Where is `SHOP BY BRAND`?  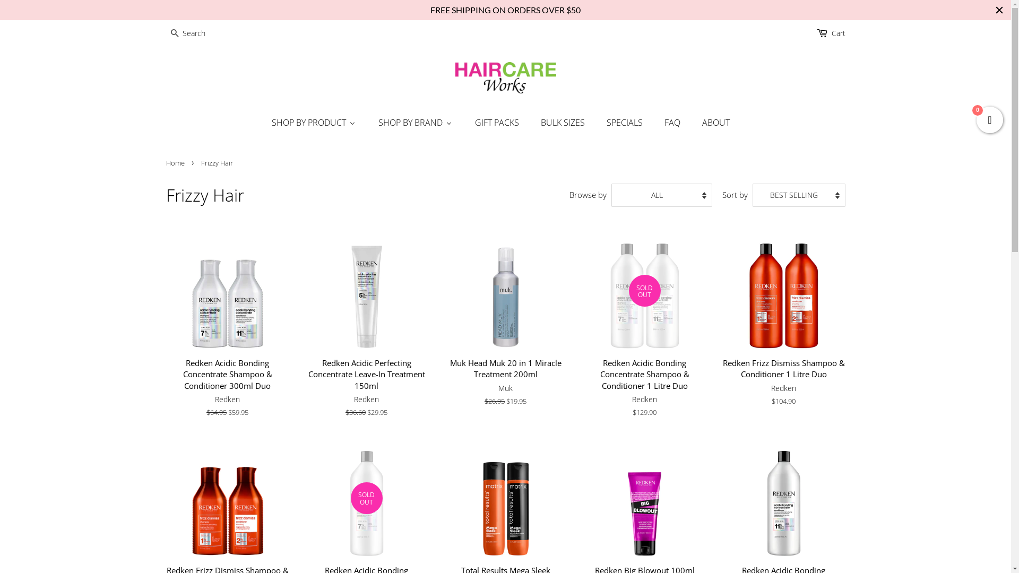 SHOP BY BRAND is located at coordinates (417, 123).